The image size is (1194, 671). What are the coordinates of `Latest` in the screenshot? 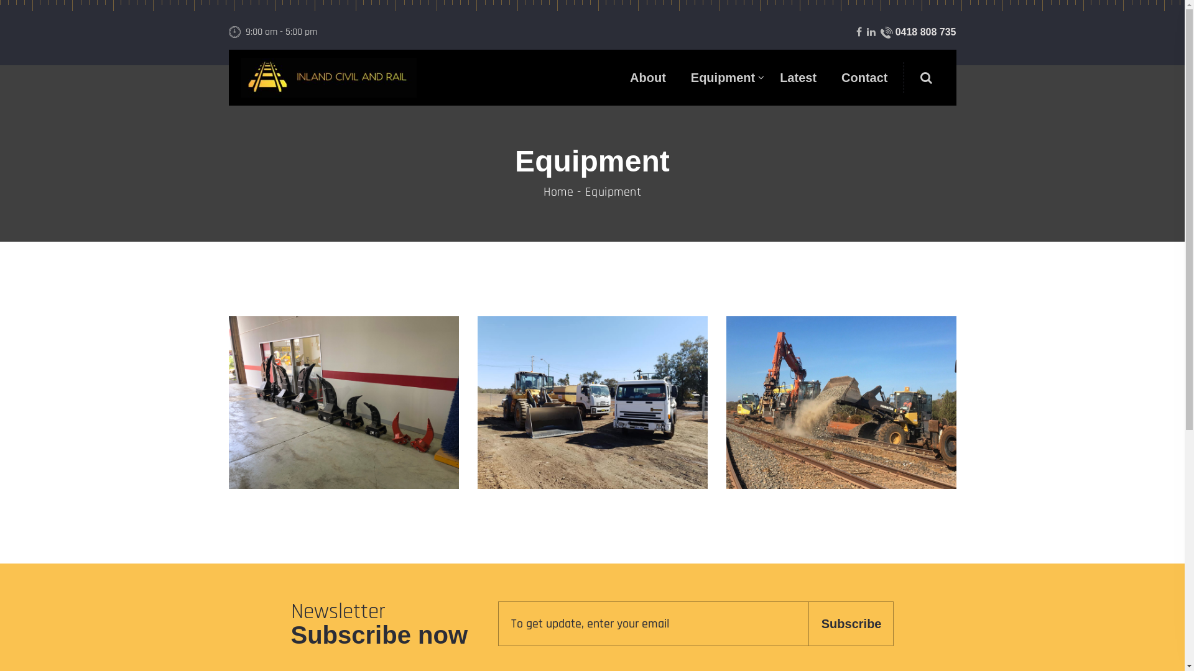 It's located at (798, 78).